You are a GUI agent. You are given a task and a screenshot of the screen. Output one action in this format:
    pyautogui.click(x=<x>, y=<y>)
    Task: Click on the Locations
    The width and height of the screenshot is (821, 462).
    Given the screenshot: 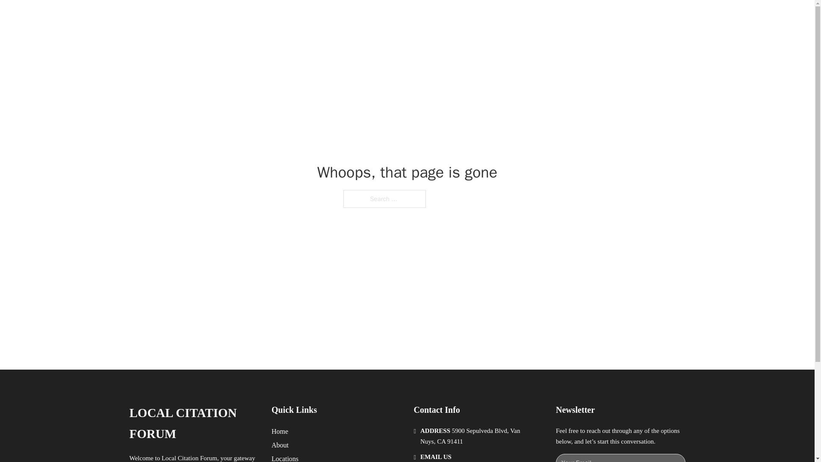 What is the action you would take?
    pyautogui.click(x=285, y=458)
    